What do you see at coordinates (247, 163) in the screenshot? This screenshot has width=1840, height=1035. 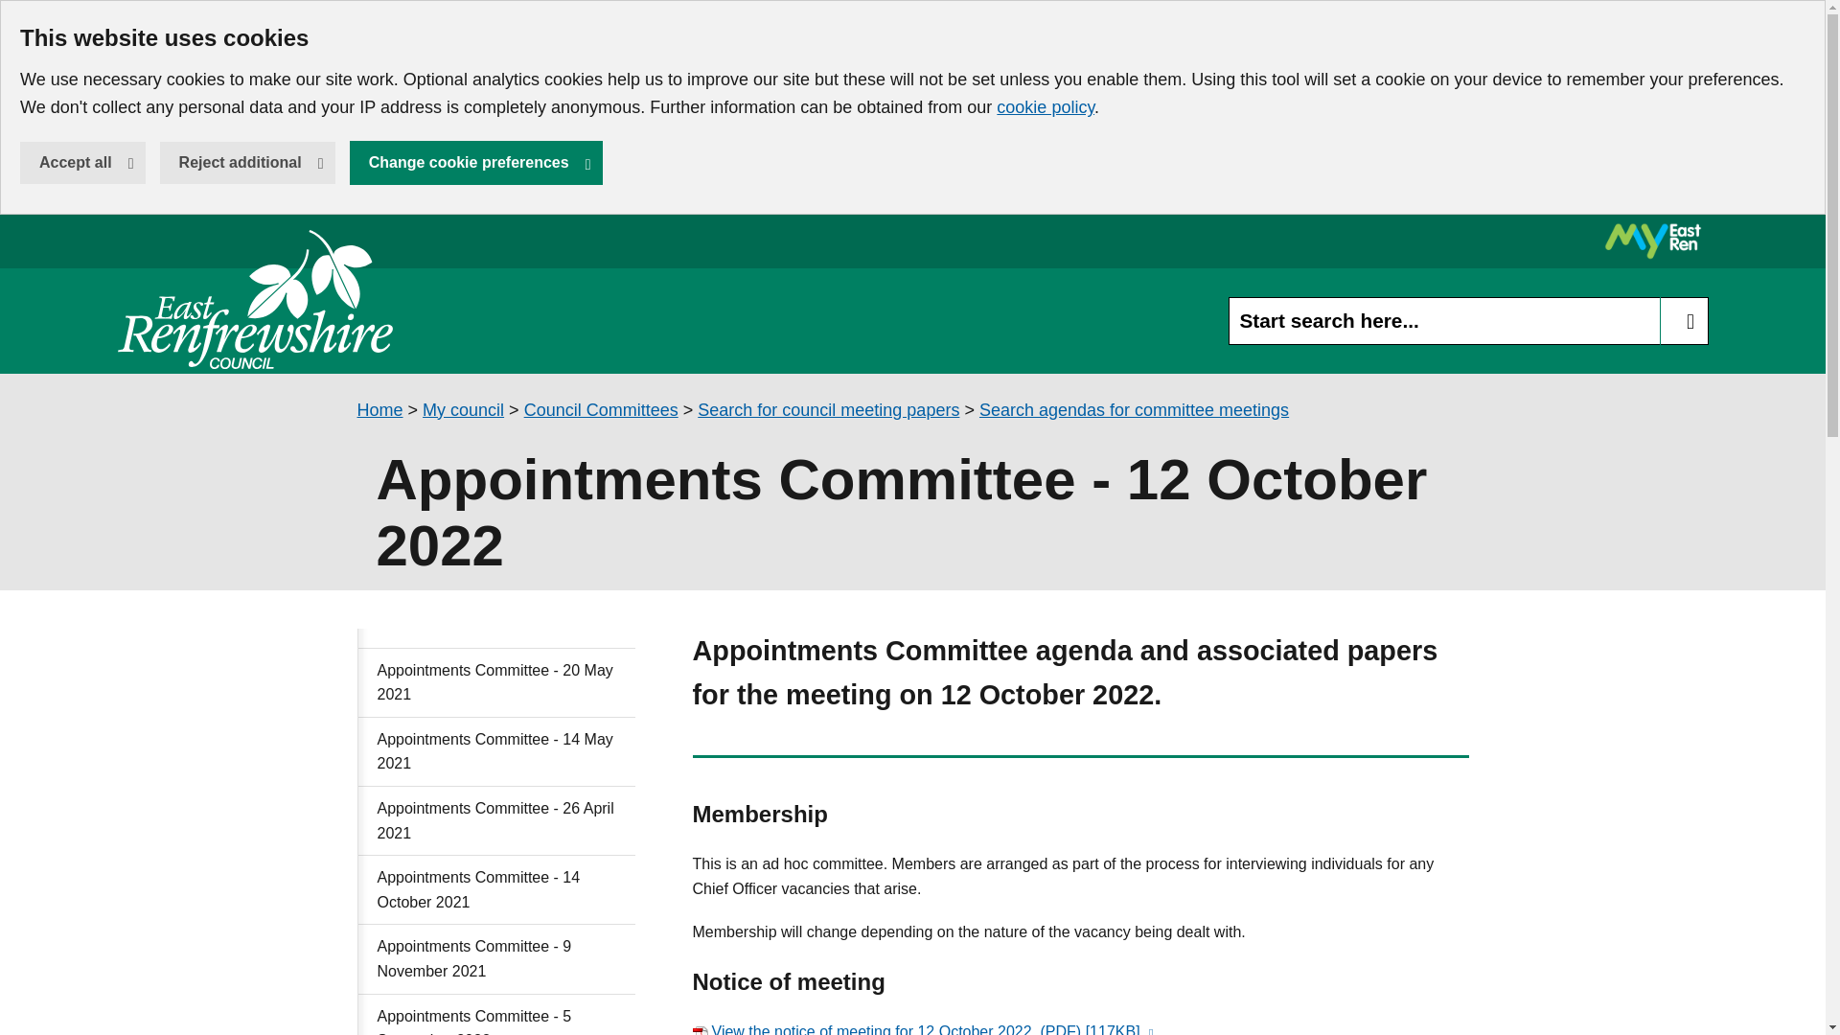 I see `Reject additional` at bounding box center [247, 163].